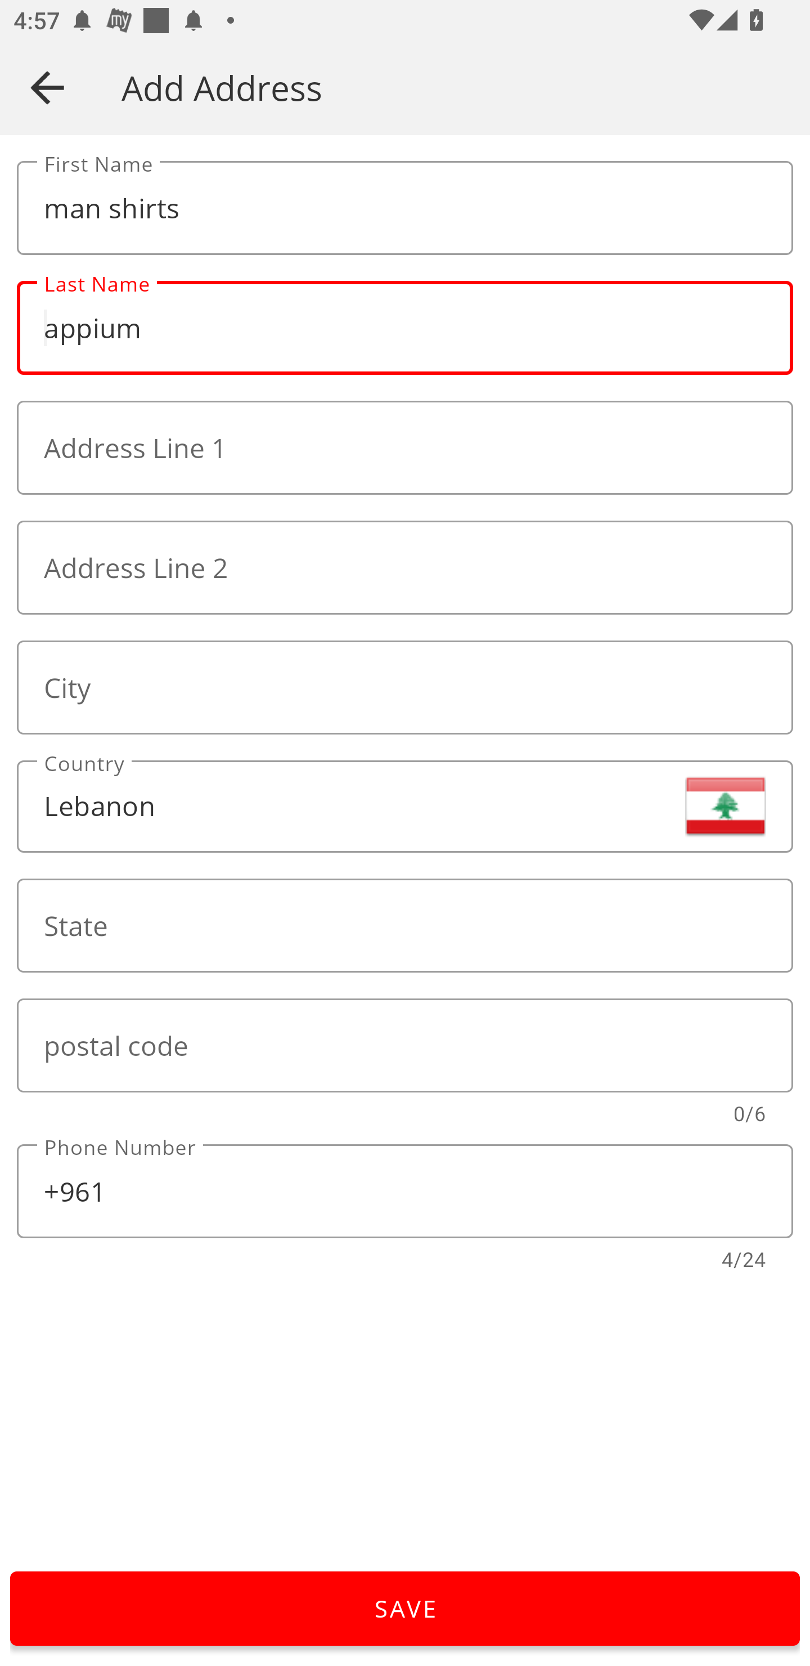 This screenshot has width=810, height=1666. Describe the element at coordinates (405, 208) in the screenshot. I see `man shirts` at that location.